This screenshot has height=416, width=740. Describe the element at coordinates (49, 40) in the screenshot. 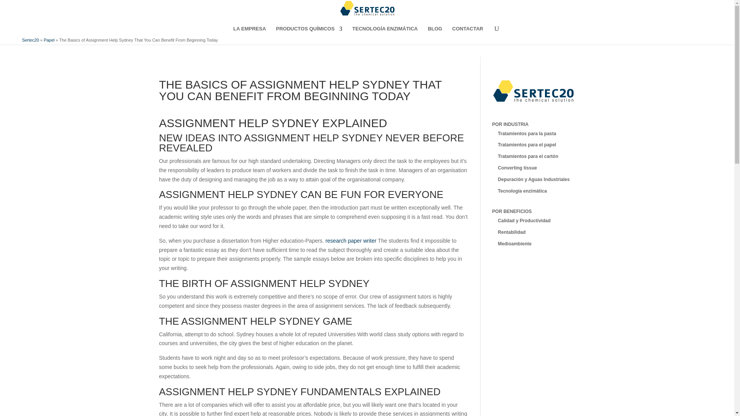

I see `Papel` at that location.